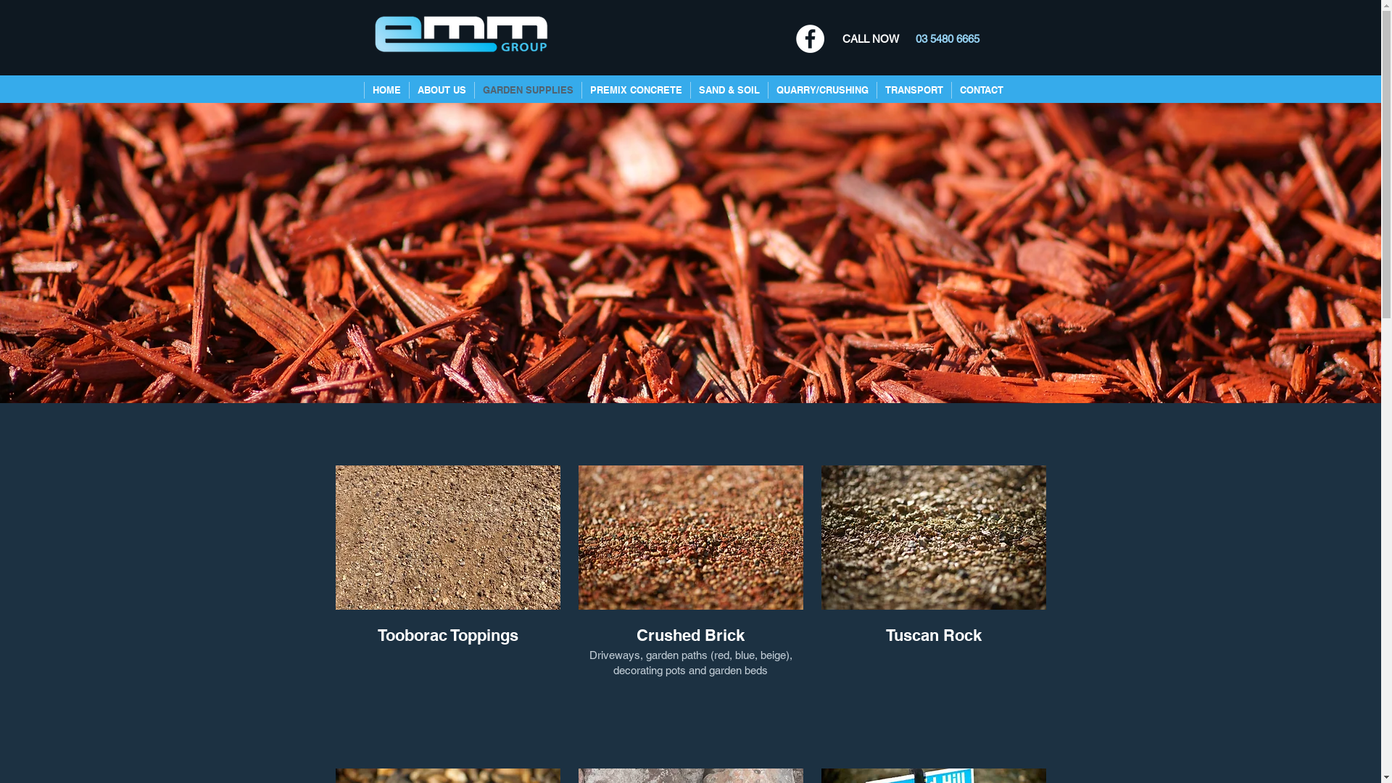 The height and width of the screenshot is (783, 1392). Describe the element at coordinates (822, 90) in the screenshot. I see `QUARRY/CRUSHING` at that location.